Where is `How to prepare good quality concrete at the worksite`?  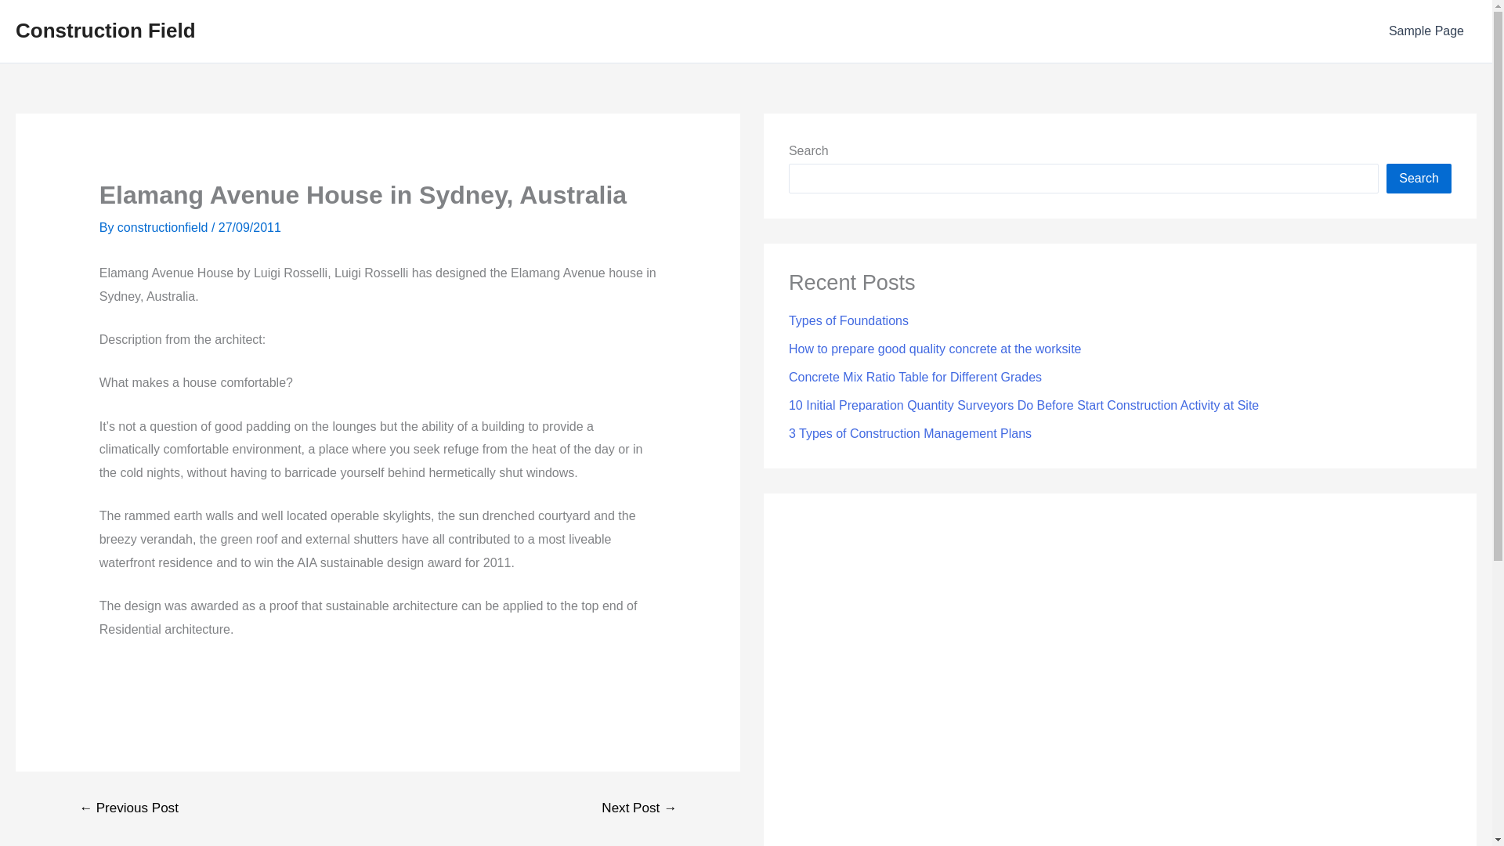
How to prepare good quality concrete at the worksite is located at coordinates (935, 349).